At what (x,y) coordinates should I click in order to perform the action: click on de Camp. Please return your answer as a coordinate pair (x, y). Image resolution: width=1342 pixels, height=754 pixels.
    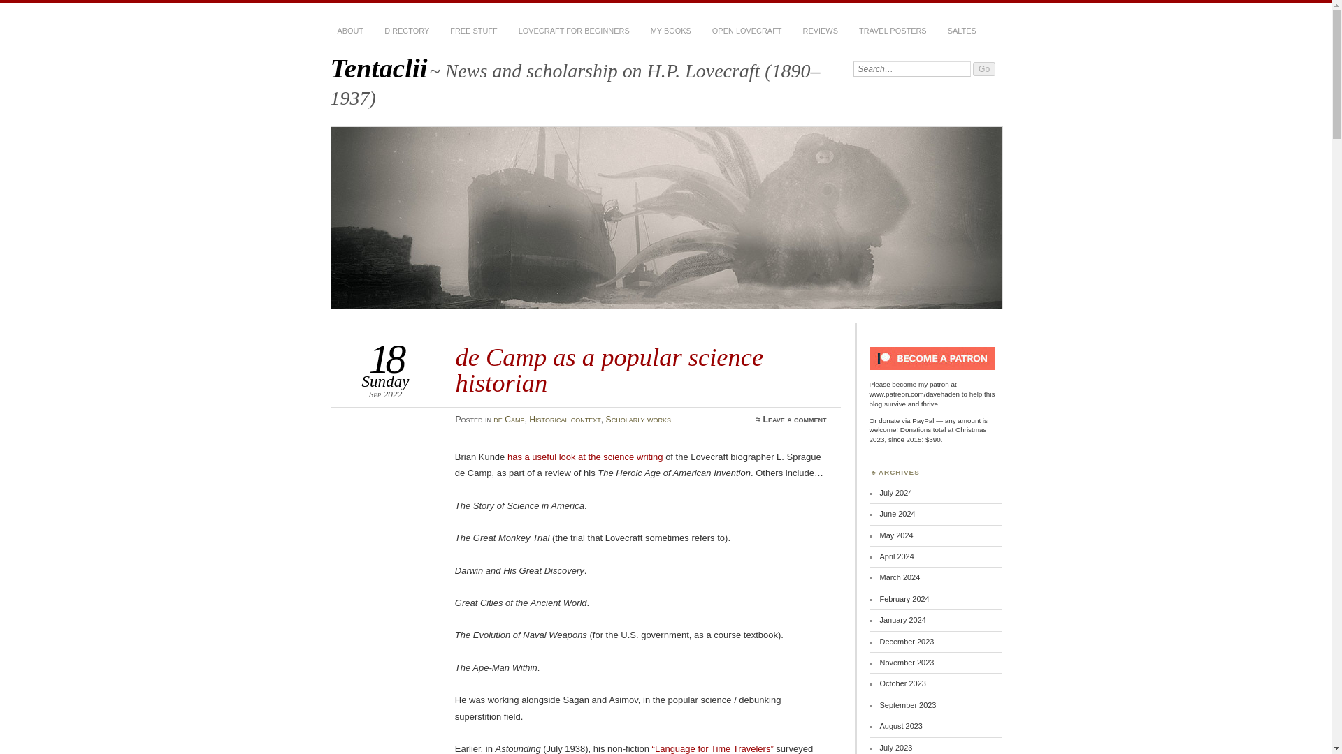
    Looking at the image, I should click on (509, 420).